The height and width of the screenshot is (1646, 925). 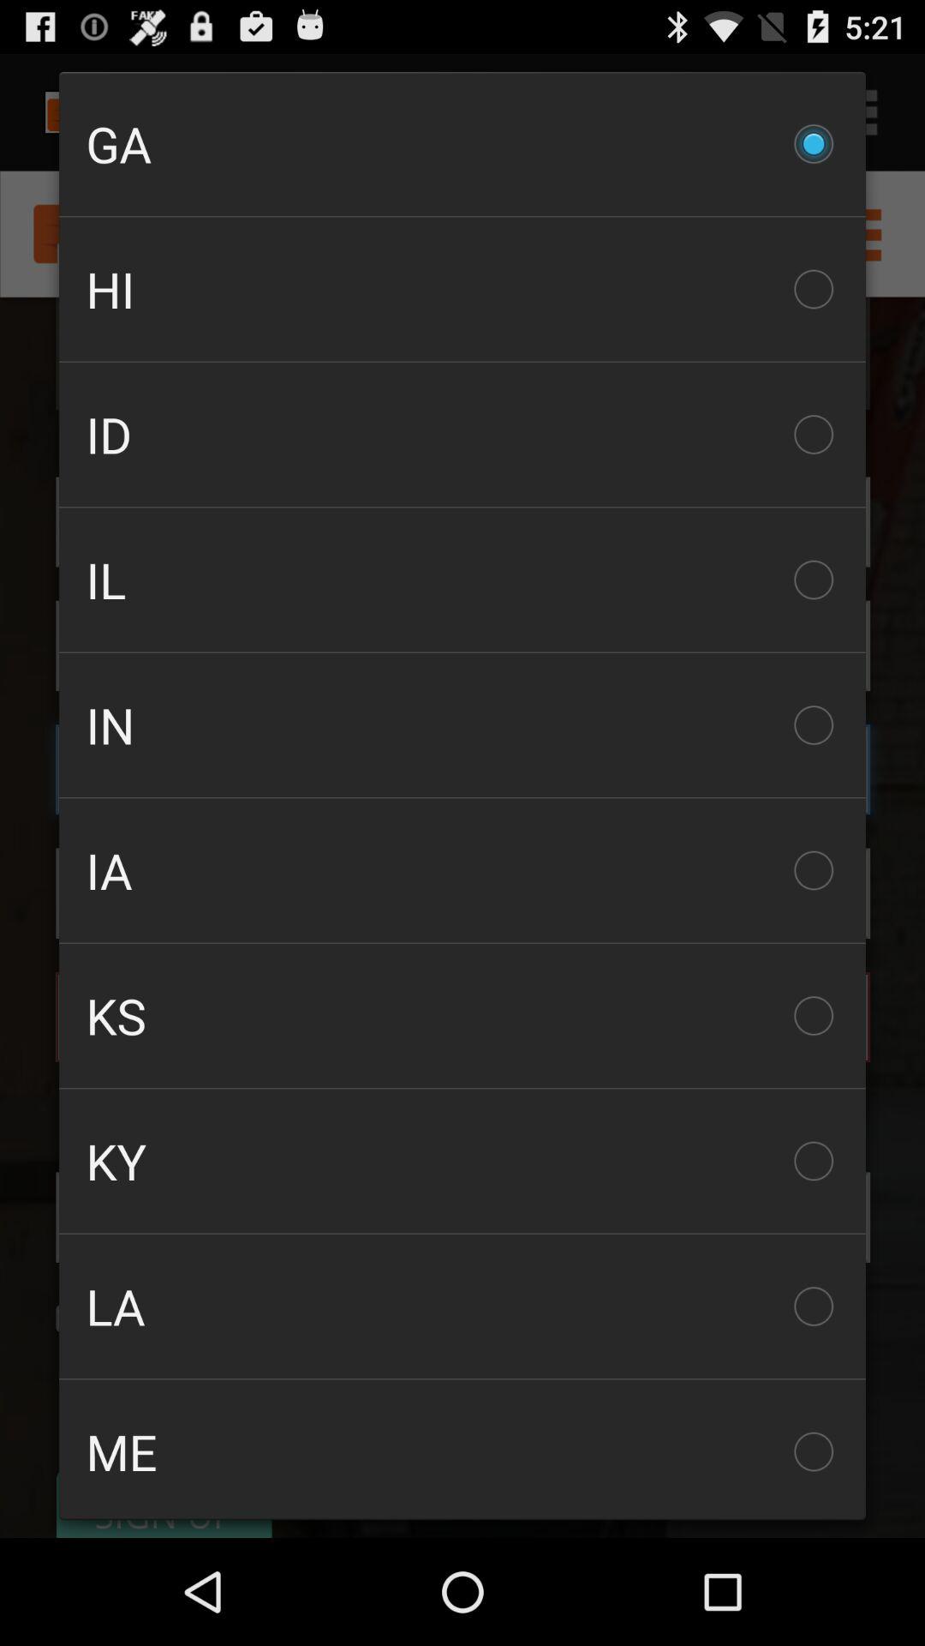 What do you see at coordinates (462, 435) in the screenshot?
I see `click checkbox above the il icon` at bounding box center [462, 435].